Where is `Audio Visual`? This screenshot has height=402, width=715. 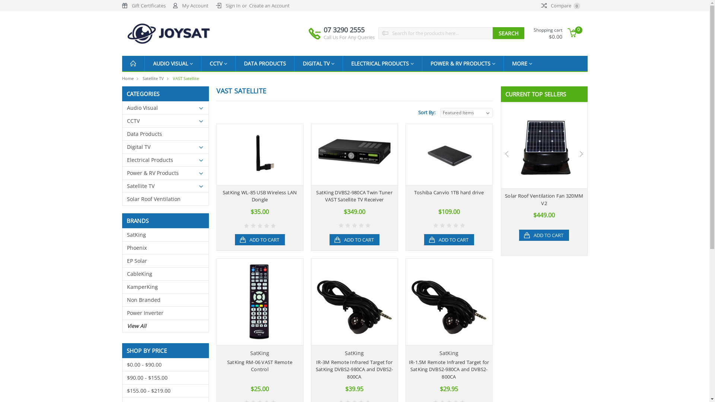 Audio Visual is located at coordinates (165, 108).